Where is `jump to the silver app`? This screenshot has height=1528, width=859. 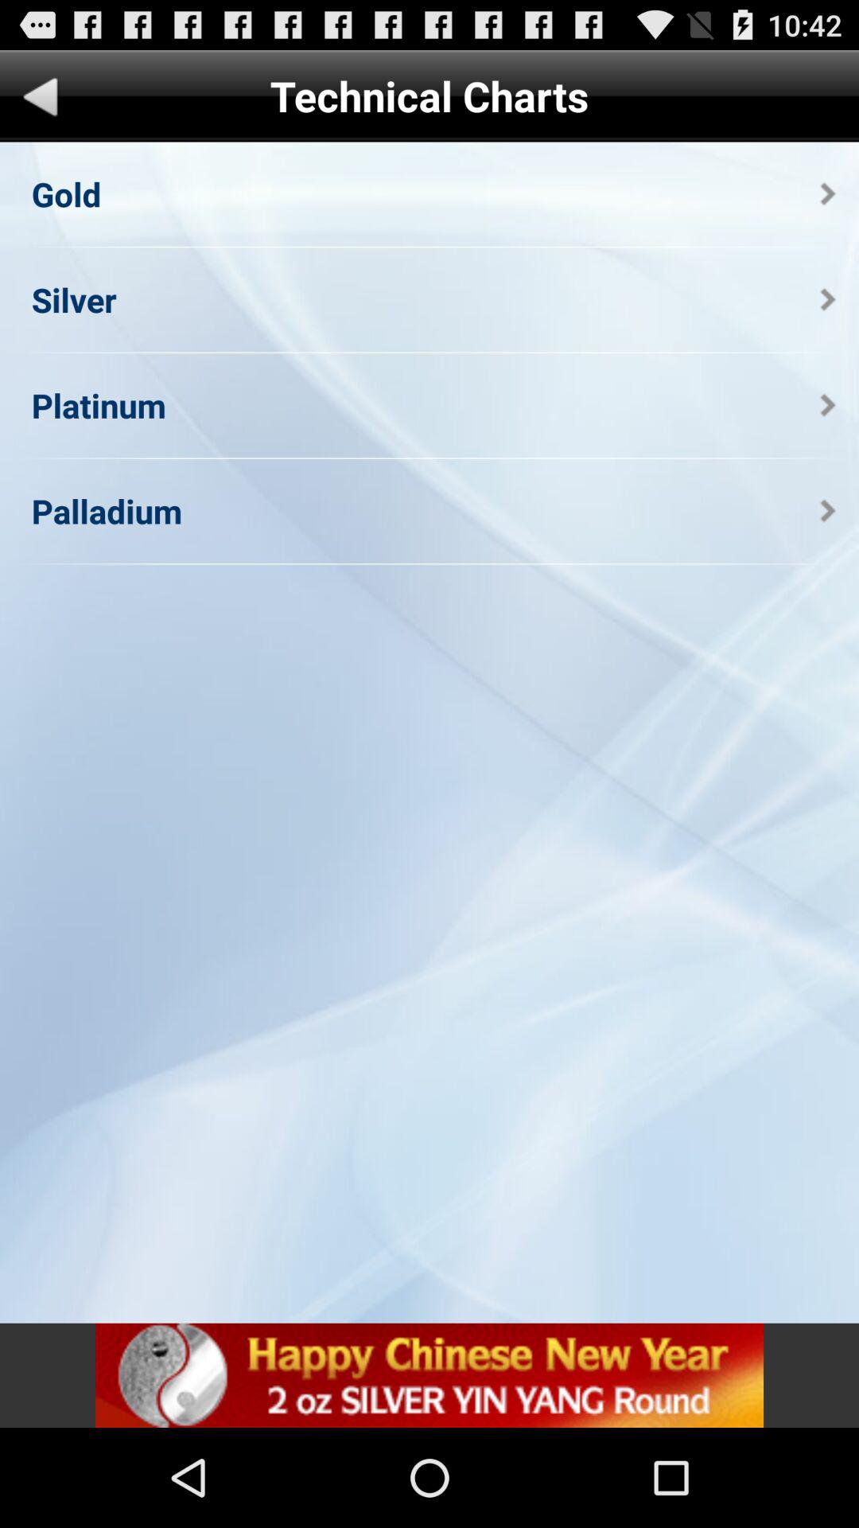 jump to the silver app is located at coordinates (73, 299).